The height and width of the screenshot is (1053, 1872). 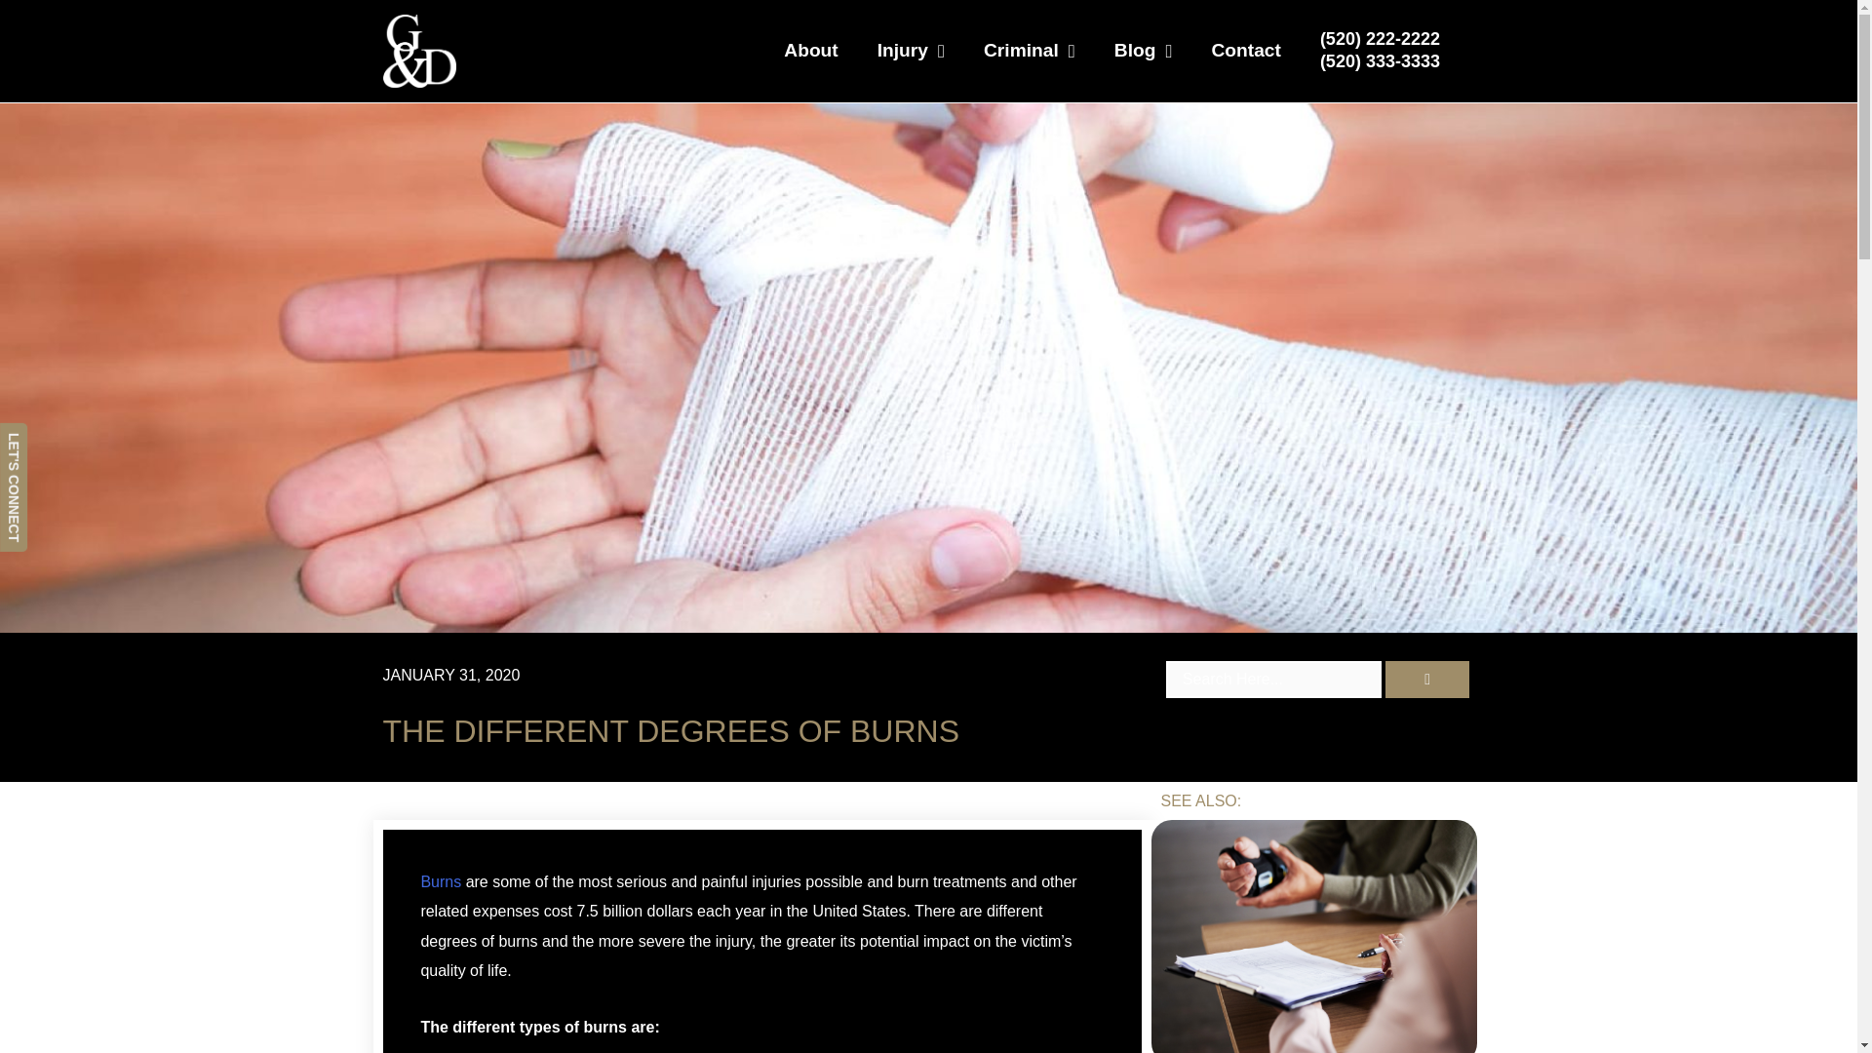 What do you see at coordinates (810, 51) in the screenshot?
I see `About` at bounding box center [810, 51].